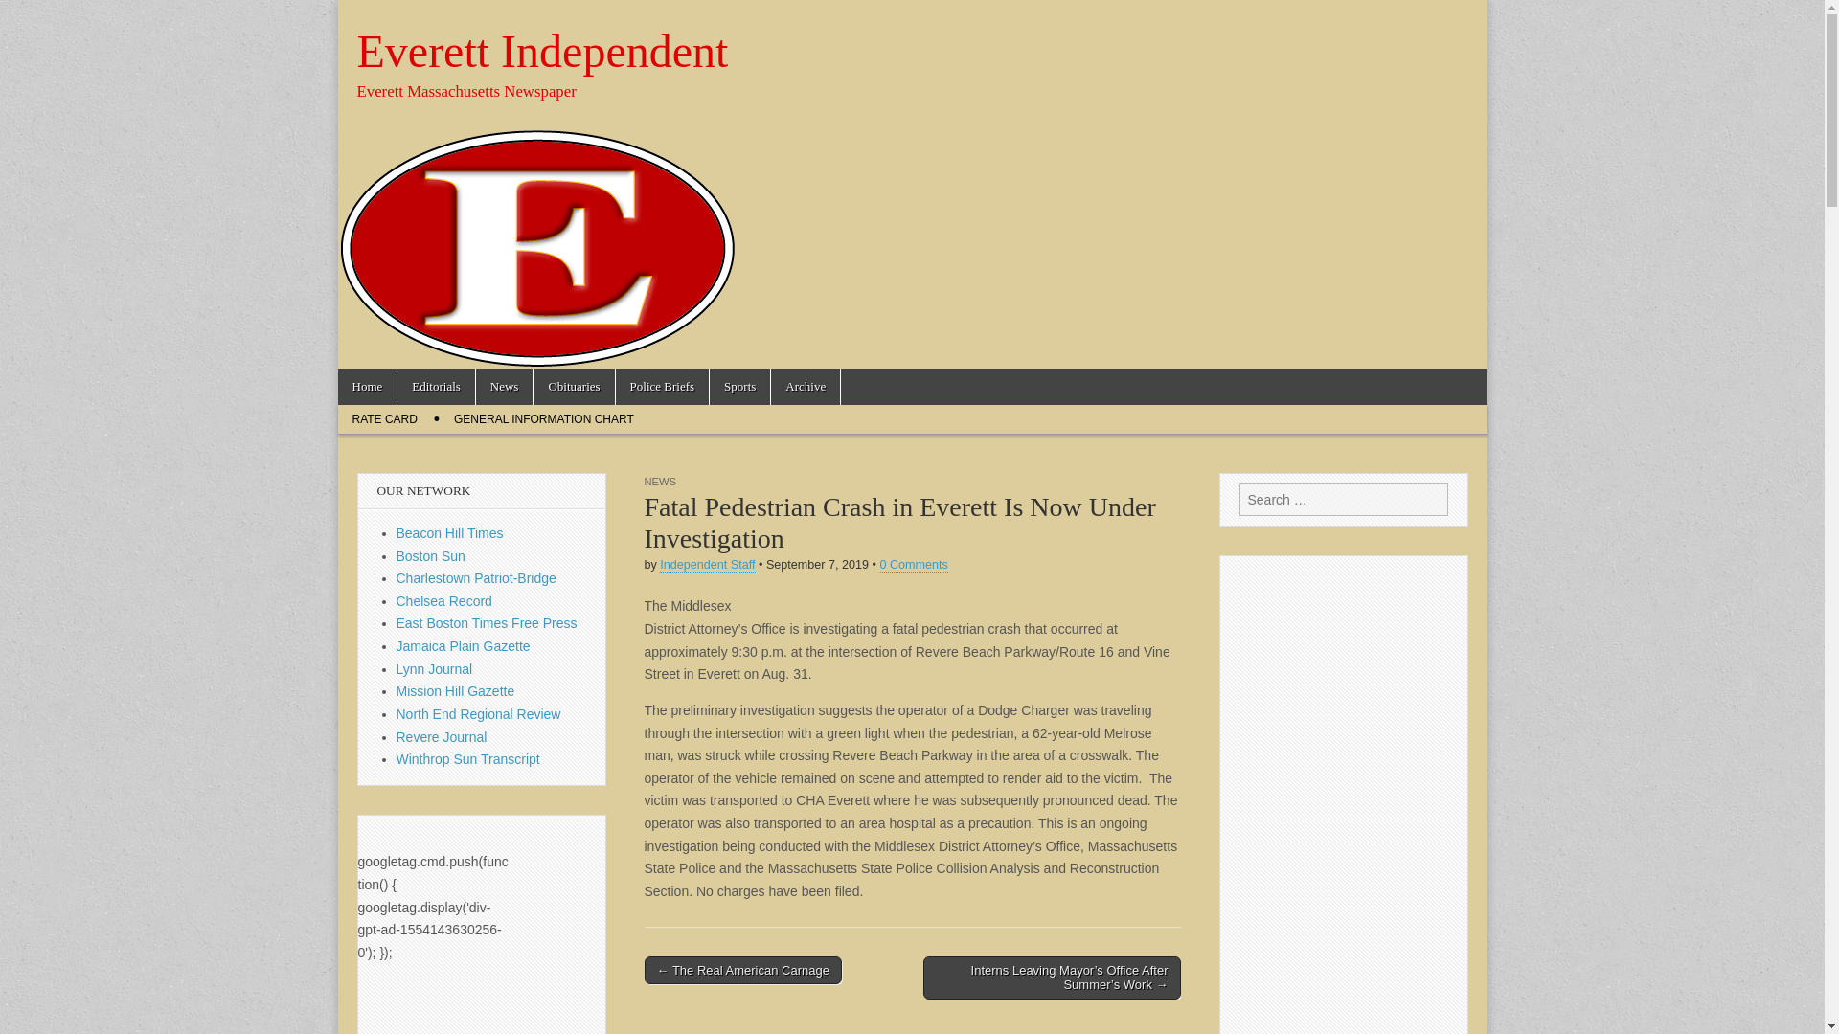 The image size is (1839, 1034). Describe the element at coordinates (707, 565) in the screenshot. I see `Posts by Independent Staff` at that location.